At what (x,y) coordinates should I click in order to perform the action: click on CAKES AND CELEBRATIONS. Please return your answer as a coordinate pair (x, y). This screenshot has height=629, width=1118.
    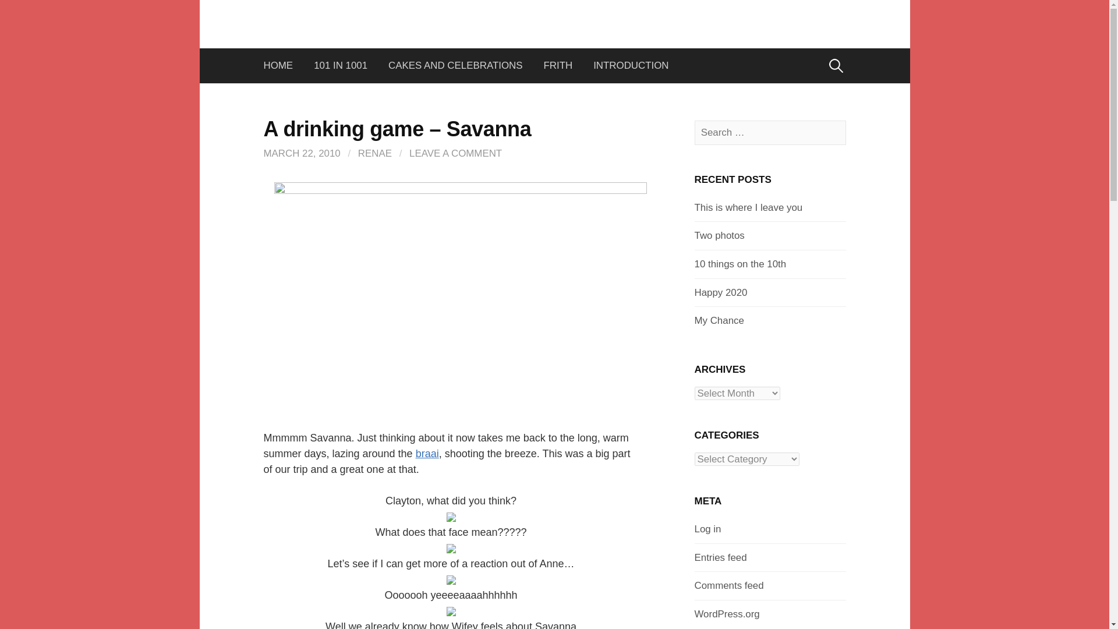
    Looking at the image, I should click on (455, 65).